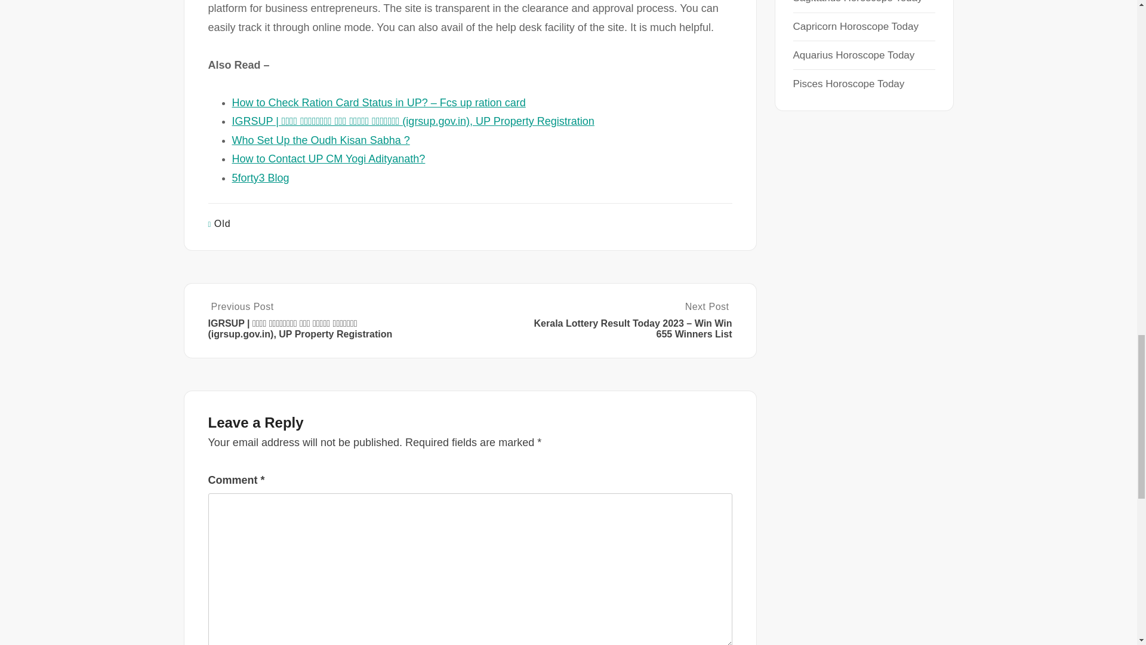  I want to click on How to Contact UP CM Yogi Adityanath?, so click(328, 159).